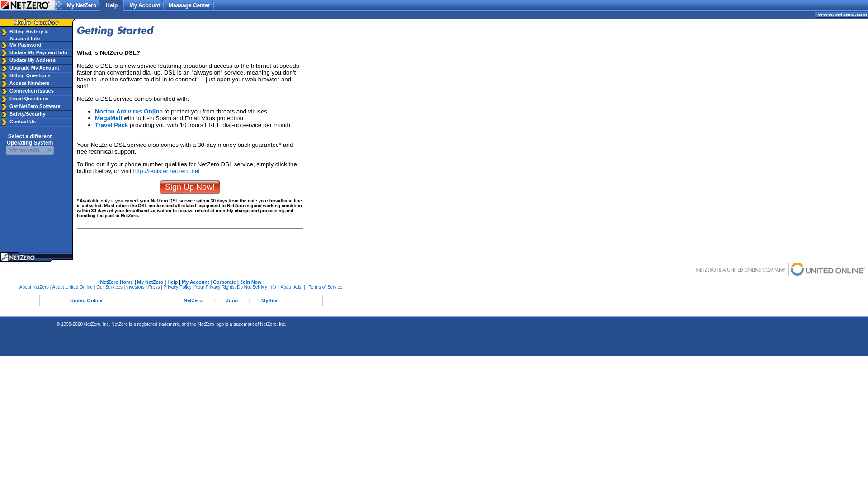  What do you see at coordinates (24, 44) in the screenshot?
I see `Investors` at bounding box center [24, 44].